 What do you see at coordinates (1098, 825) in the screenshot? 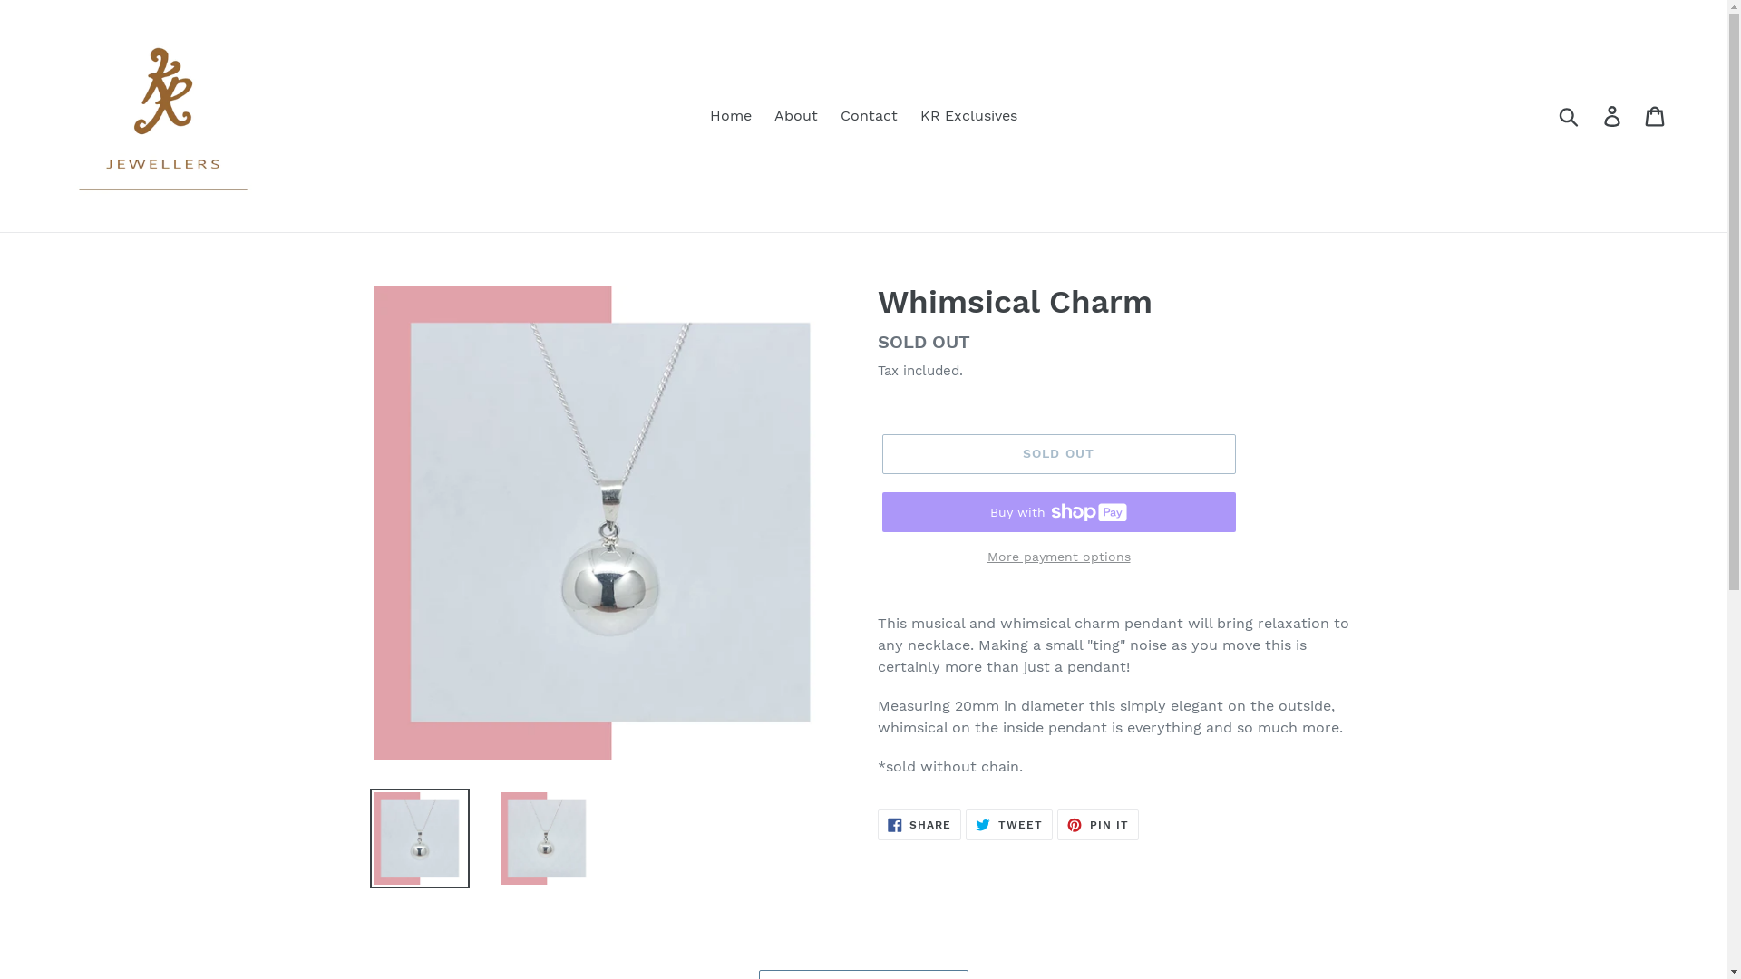
I see `PIN IT
PIN ON PINTEREST` at bounding box center [1098, 825].